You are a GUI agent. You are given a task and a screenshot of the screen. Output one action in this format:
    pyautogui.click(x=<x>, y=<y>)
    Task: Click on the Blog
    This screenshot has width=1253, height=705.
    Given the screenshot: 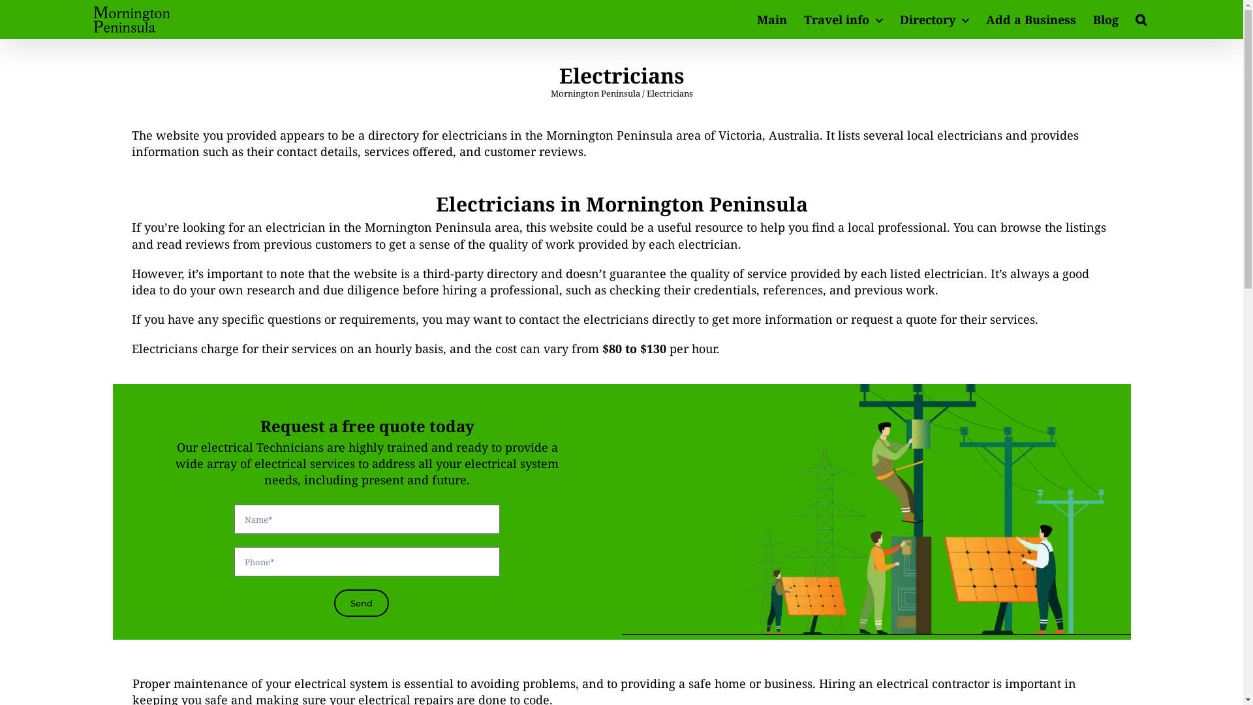 What is the action you would take?
    pyautogui.click(x=1106, y=20)
    